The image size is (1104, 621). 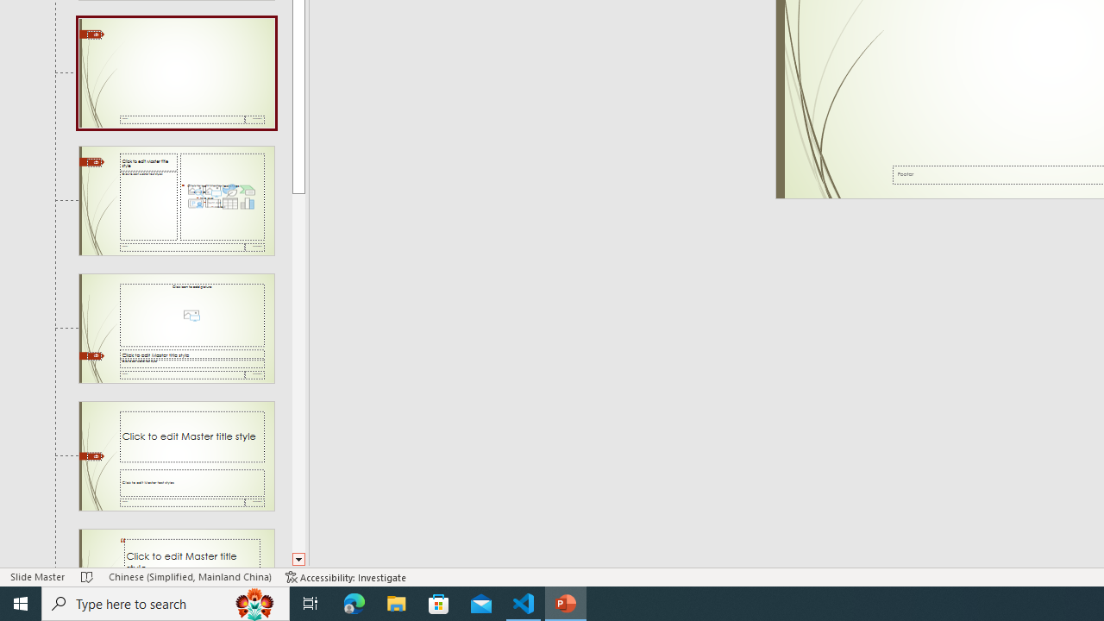 What do you see at coordinates (346, 576) in the screenshot?
I see `Accessibility Checker Accessibility: Investigate` at bounding box center [346, 576].